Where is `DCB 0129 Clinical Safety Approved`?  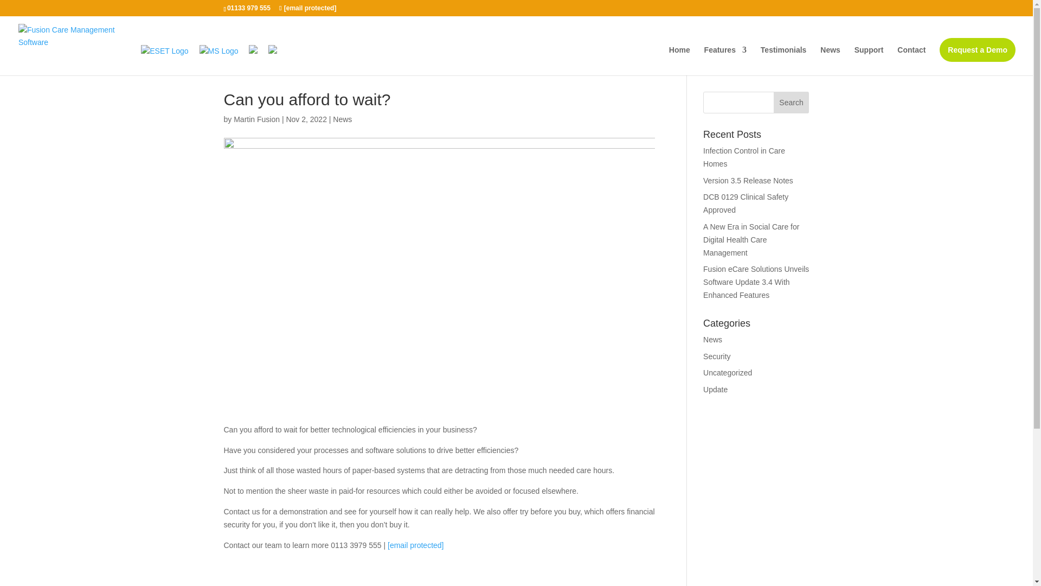 DCB 0129 Clinical Safety Approved is located at coordinates (746, 203).